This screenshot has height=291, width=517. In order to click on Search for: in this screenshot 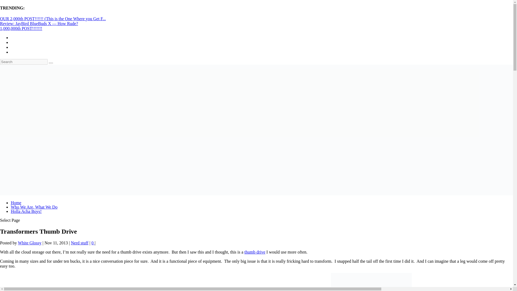, I will do `click(24, 62)`.